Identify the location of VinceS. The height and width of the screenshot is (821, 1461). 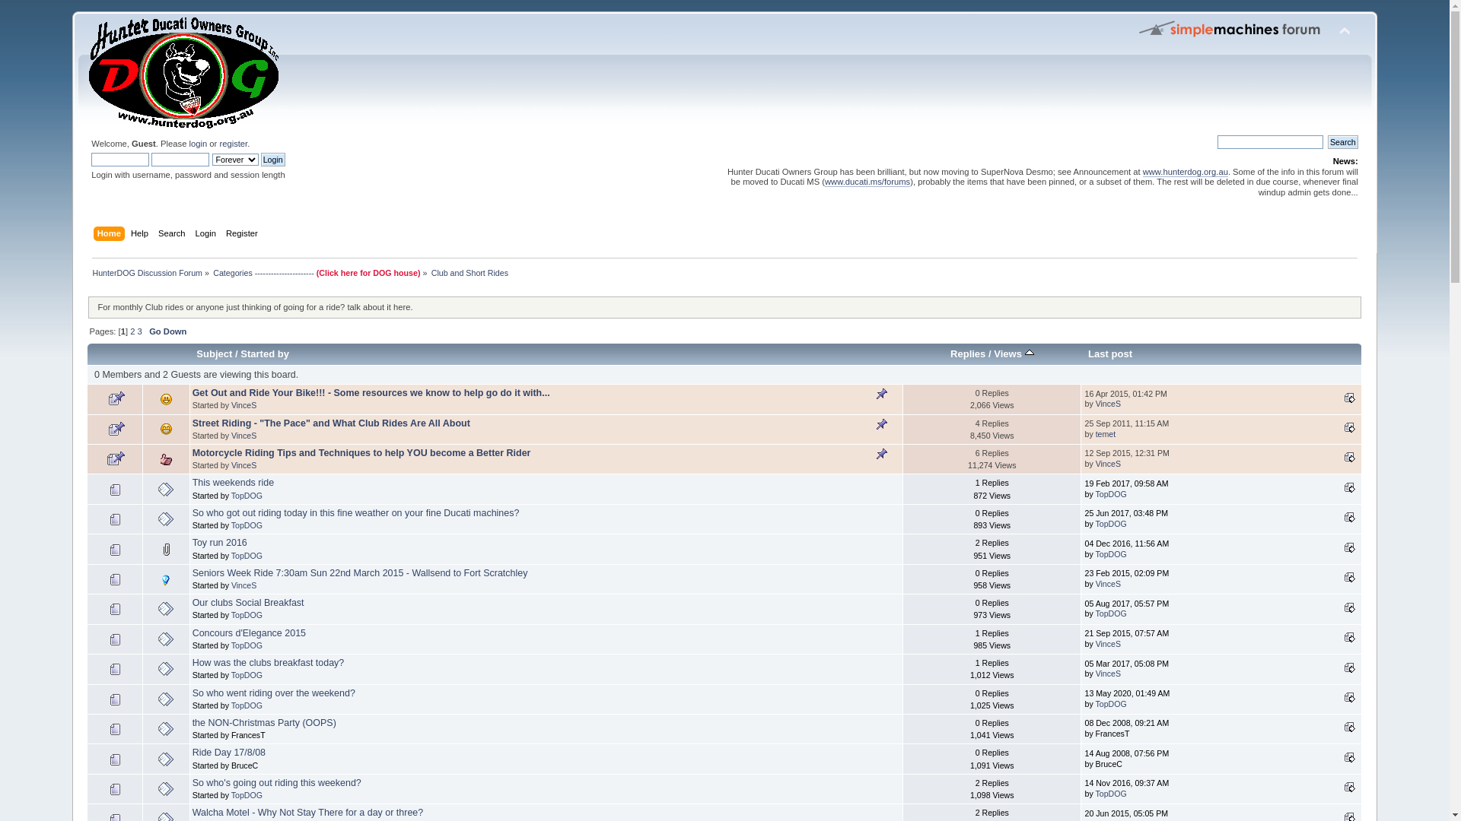
(1108, 464).